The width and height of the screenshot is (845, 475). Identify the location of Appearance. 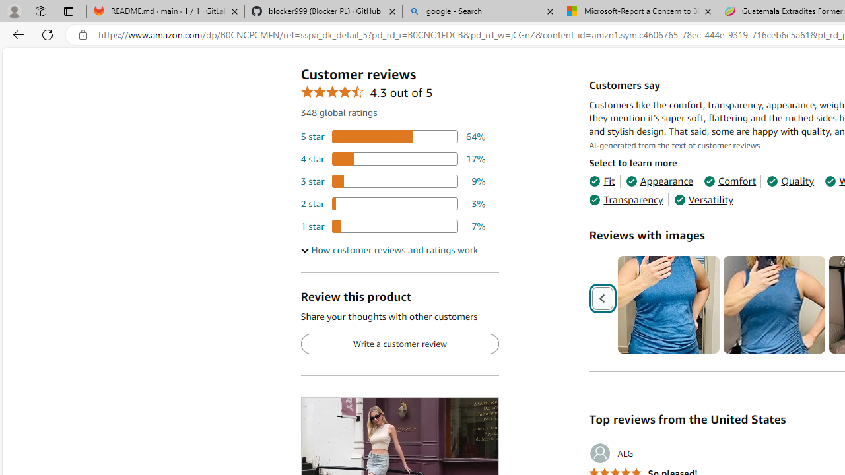
(659, 181).